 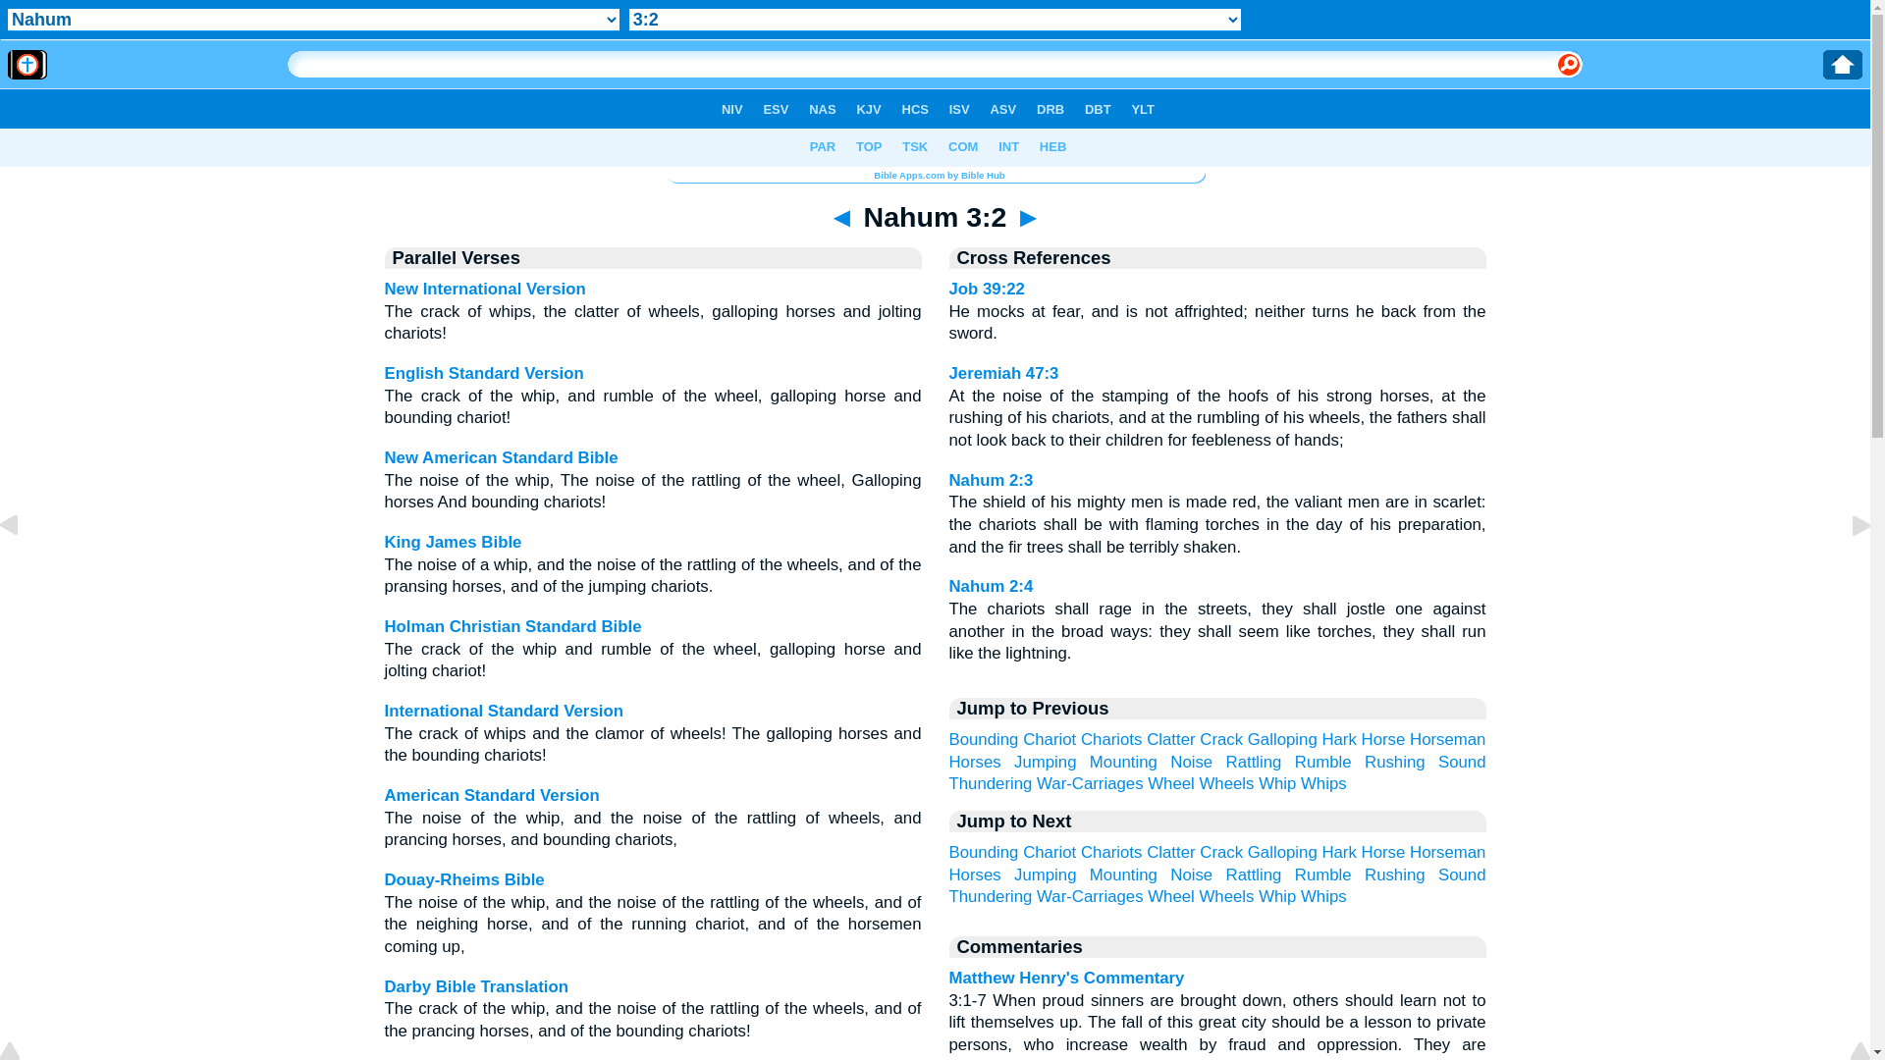 What do you see at coordinates (1277, 783) in the screenshot?
I see `Whip` at bounding box center [1277, 783].